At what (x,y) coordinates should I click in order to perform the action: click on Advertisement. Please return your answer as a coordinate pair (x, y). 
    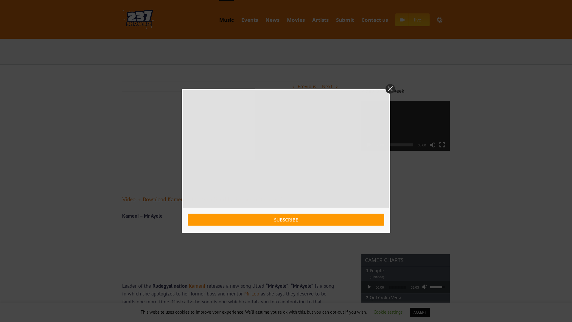
    Looking at the image, I should click on (230, 253).